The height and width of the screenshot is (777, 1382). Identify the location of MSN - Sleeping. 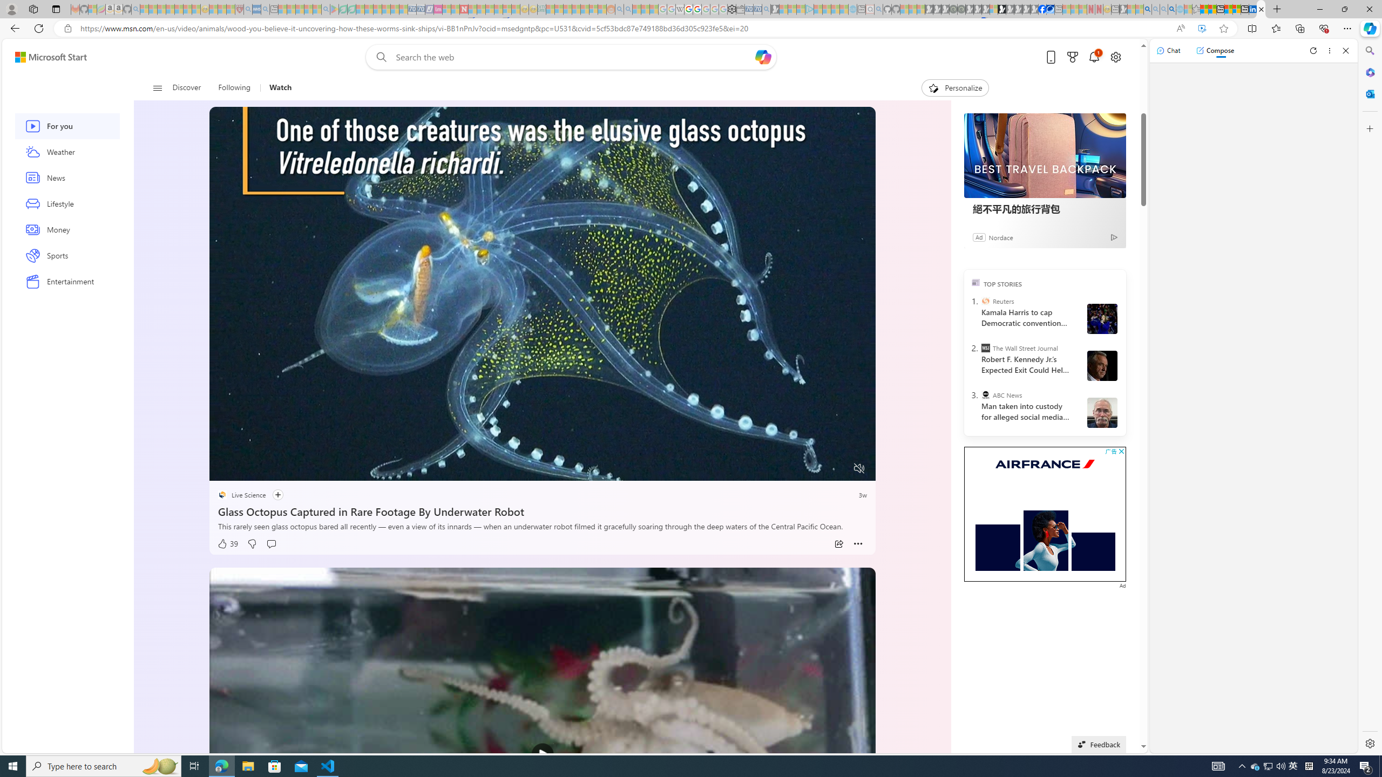
(1123, 9).